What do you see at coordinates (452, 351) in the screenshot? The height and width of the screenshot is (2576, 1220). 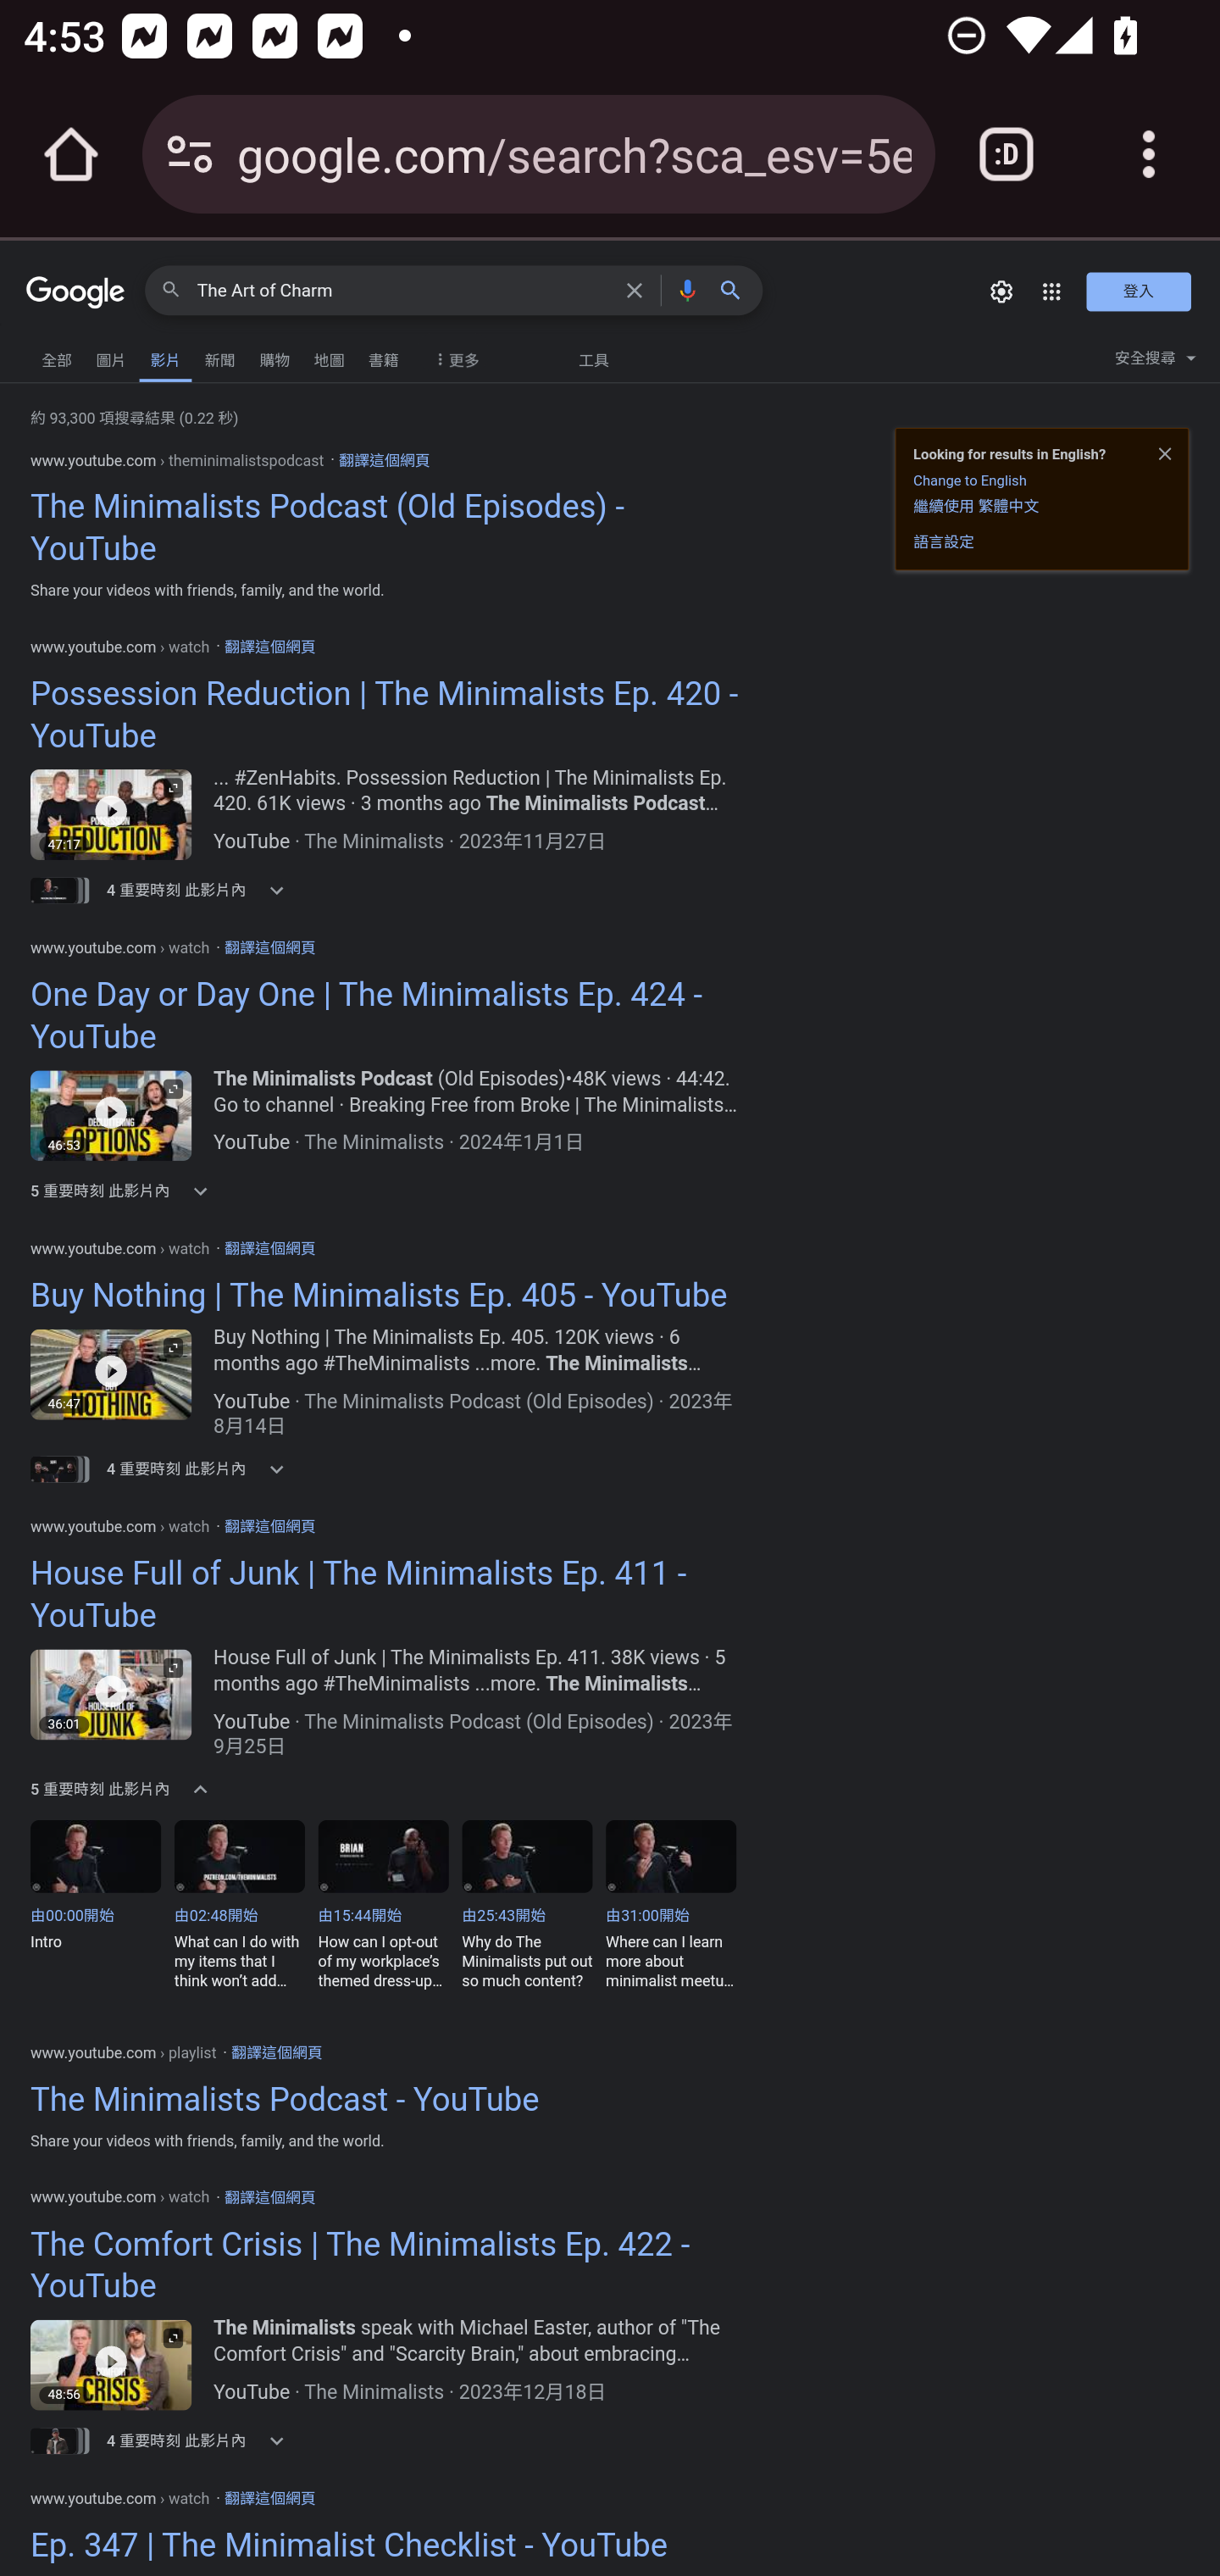 I see `More Filters` at bounding box center [452, 351].